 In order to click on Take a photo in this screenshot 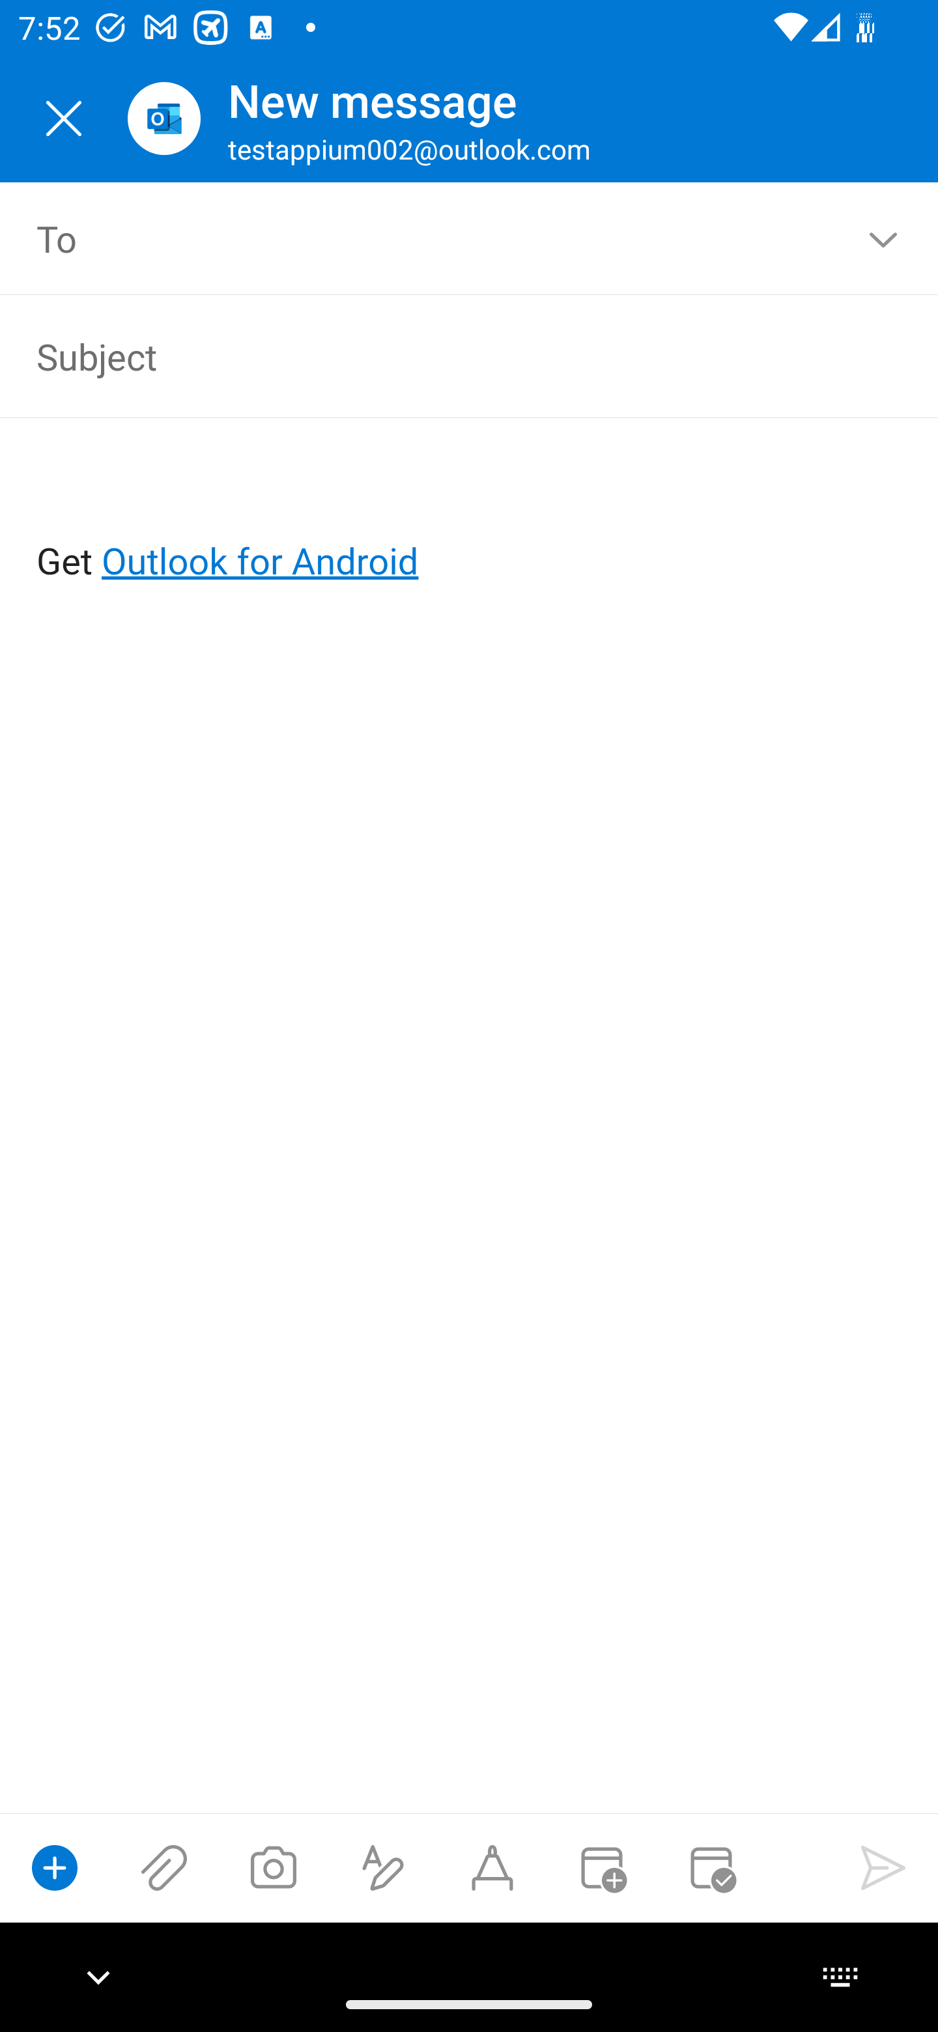, I will do `click(273, 1867)`.